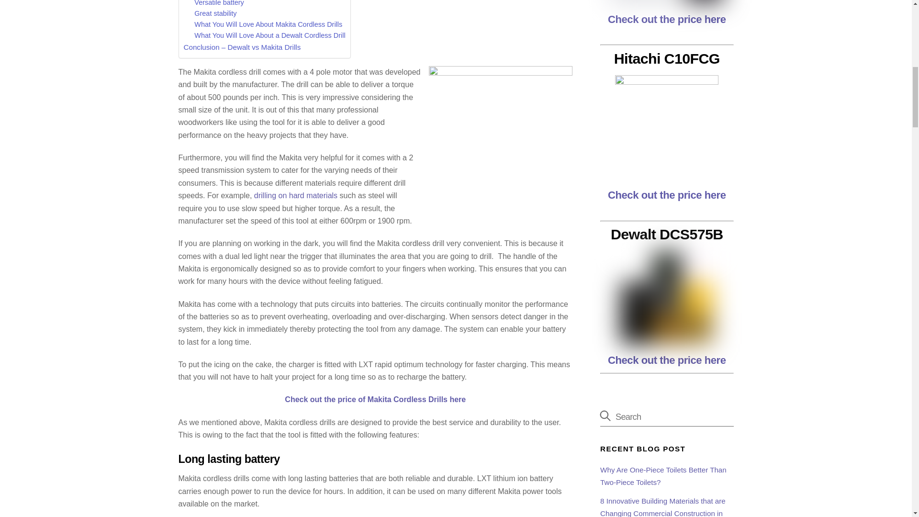 The height and width of the screenshot is (517, 919). Describe the element at coordinates (268, 24) in the screenshot. I see `What You Will Love About Makita Cordless Drills` at that location.